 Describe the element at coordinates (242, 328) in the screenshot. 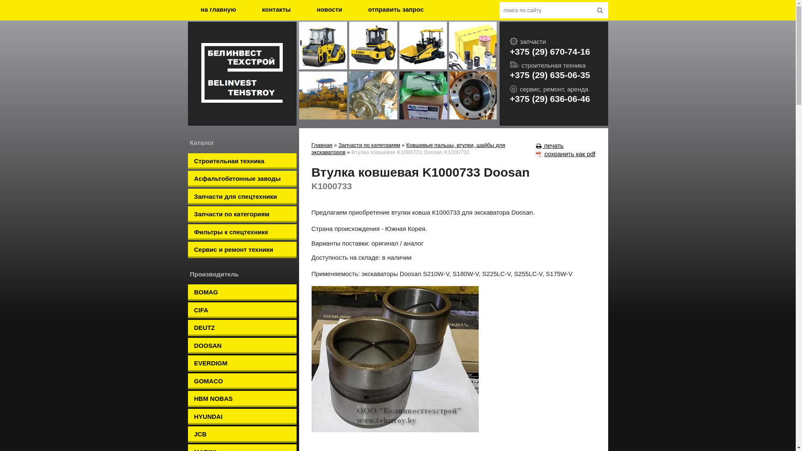

I see `DEUTZ` at that location.